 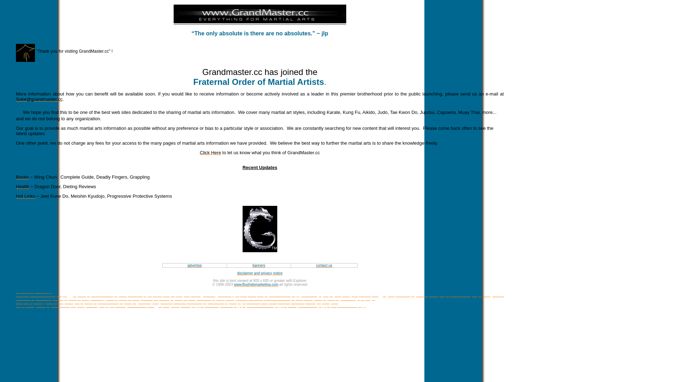 What do you see at coordinates (120, 306) in the screenshot?
I see `klubslot` at bounding box center [120, 306].